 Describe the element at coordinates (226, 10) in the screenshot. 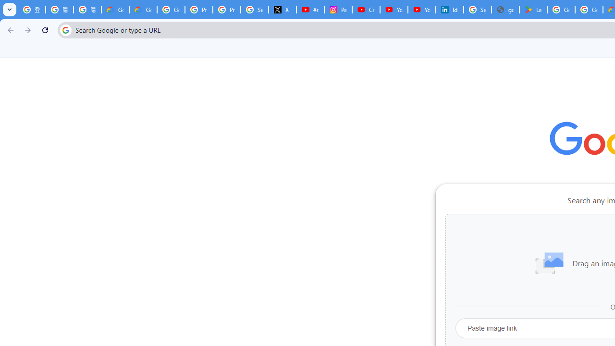

I see `Privacy Help Center - Policies Help` at that location.